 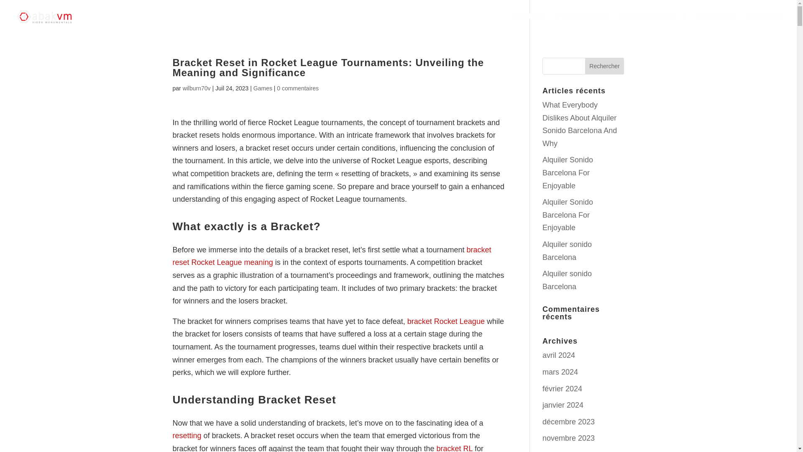 I want to click on Alquiler sonido Barcelona, so click(x=567, y=251).